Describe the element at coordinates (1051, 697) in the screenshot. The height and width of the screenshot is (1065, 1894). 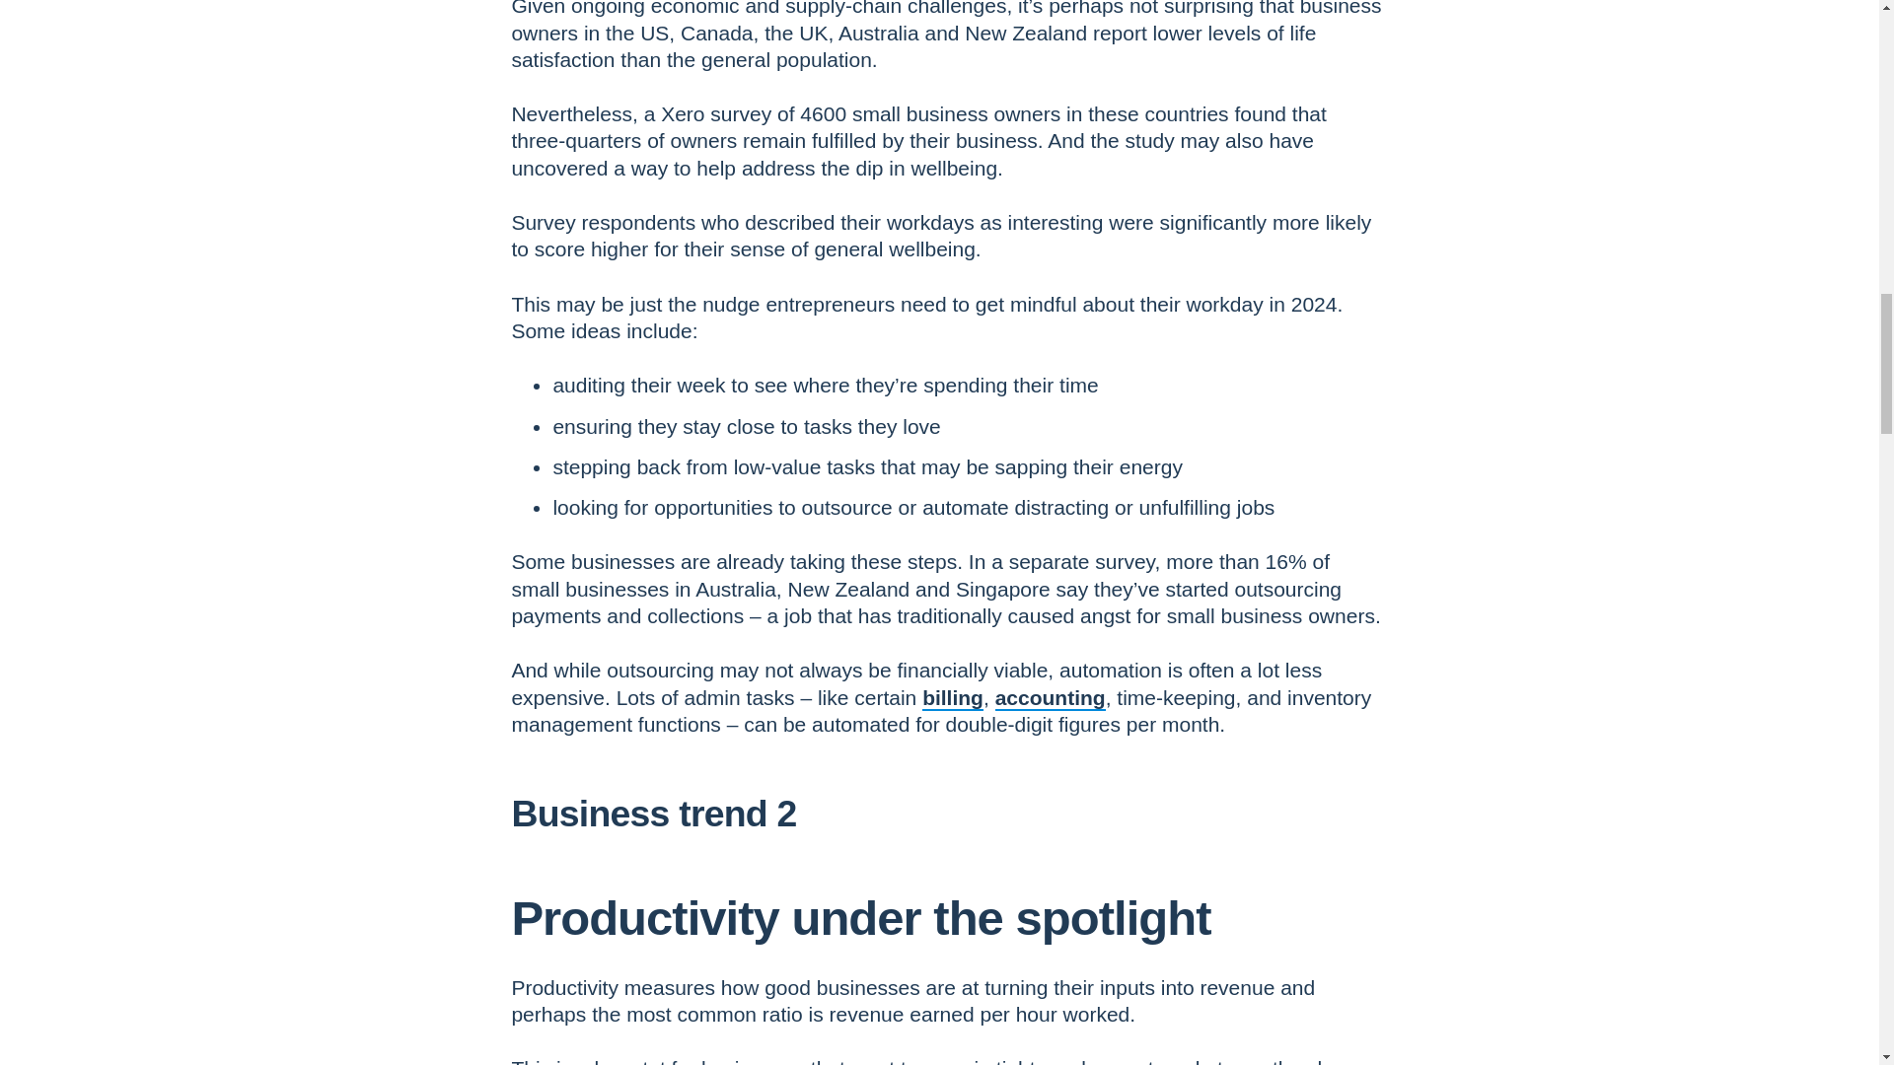
I see `accounting` at that location.